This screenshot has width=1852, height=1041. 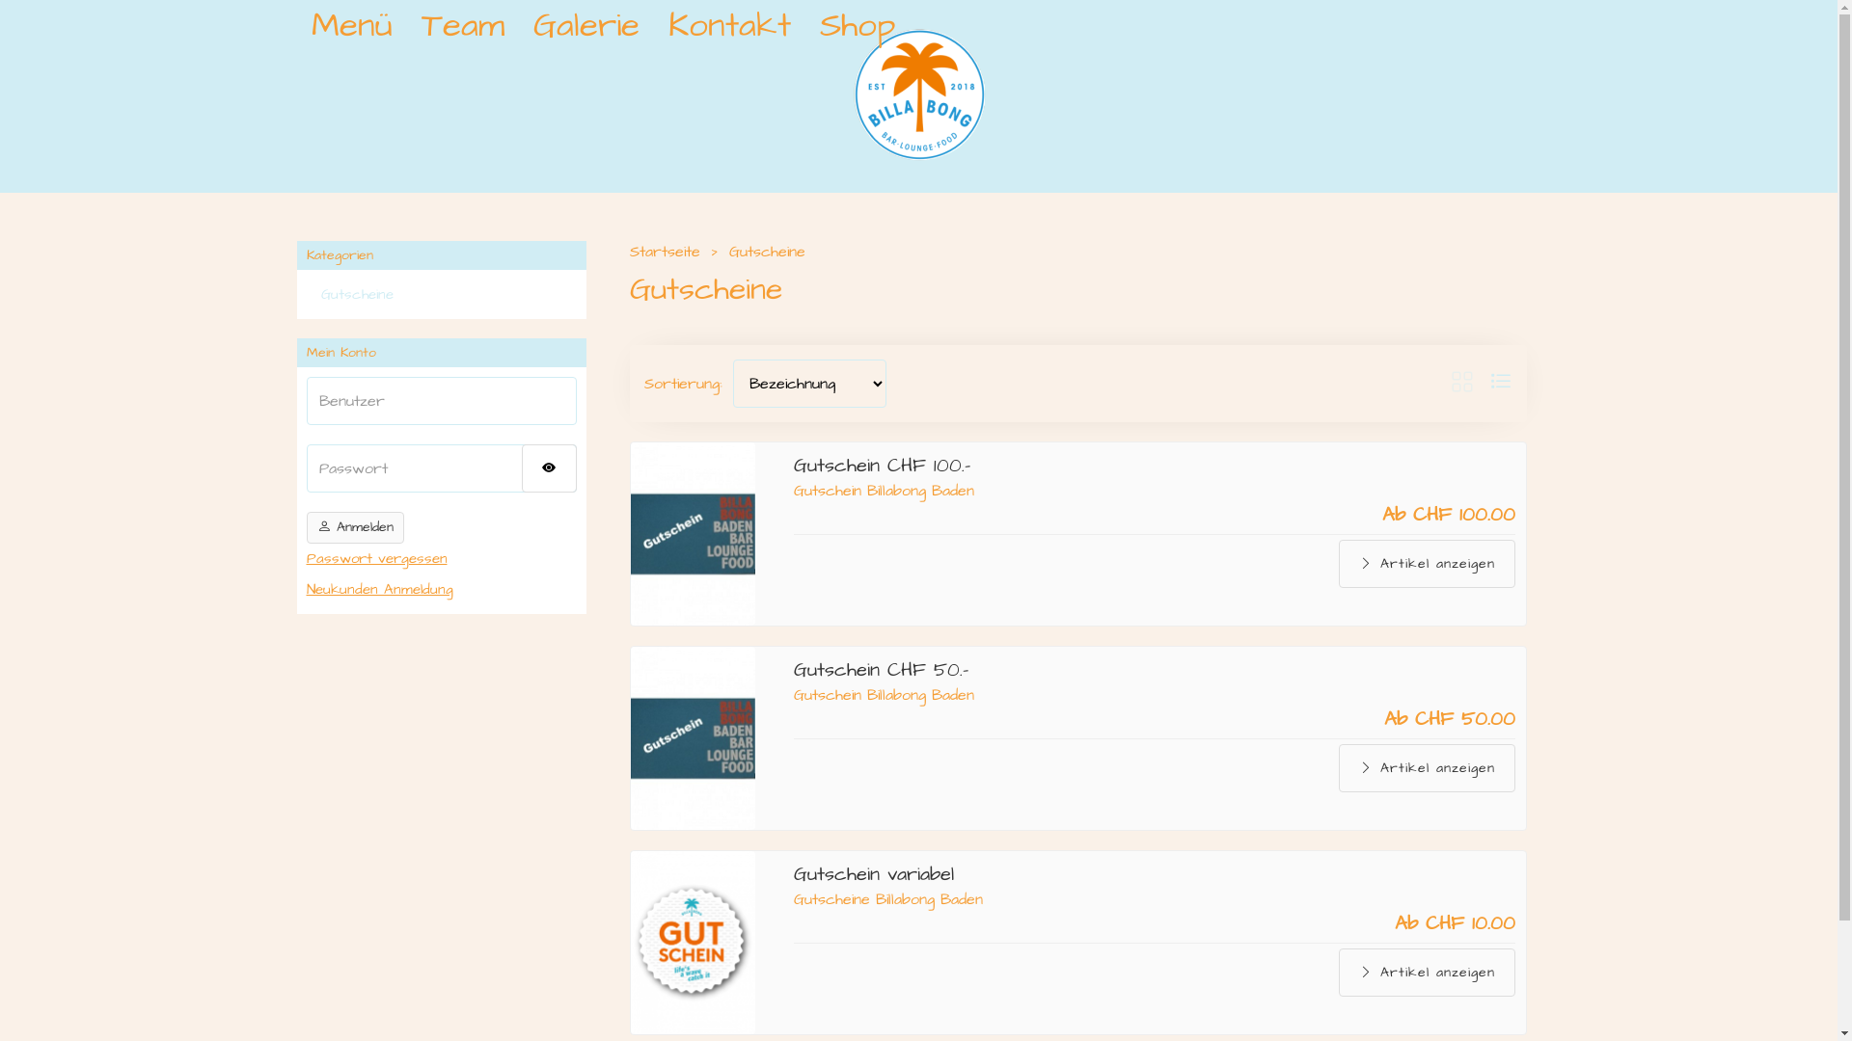 I want to click on Neukunden Anmeldung, so click(x=442, y=590).